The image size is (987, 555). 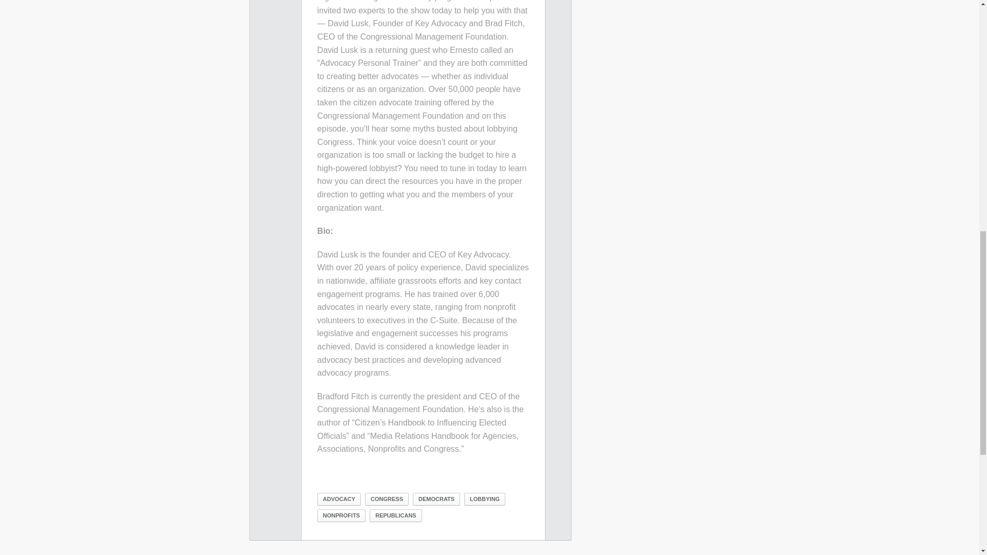 What do you see at coordinates (339, 499) in the screenshot?
I see `ADVOCACY` at bounding box center [339, 499].